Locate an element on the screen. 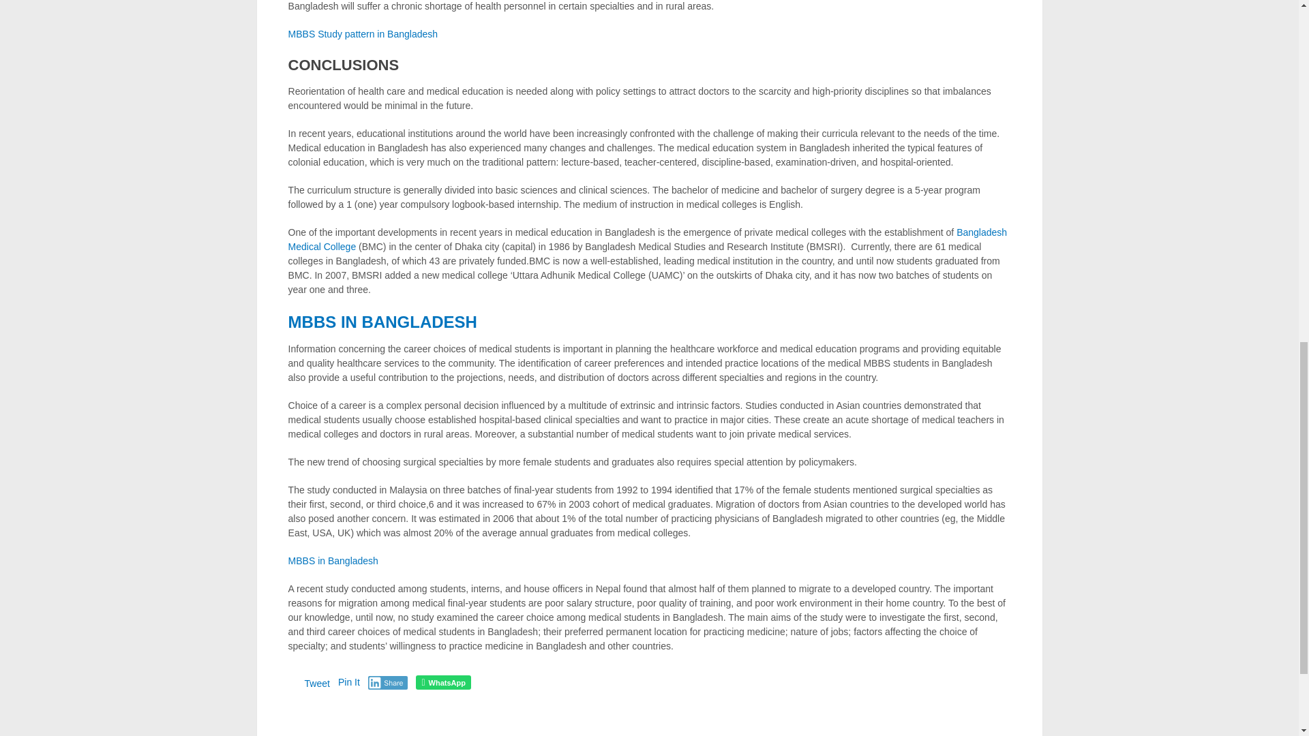  Bangladesh Medical College is located at coordinates (648, 239).